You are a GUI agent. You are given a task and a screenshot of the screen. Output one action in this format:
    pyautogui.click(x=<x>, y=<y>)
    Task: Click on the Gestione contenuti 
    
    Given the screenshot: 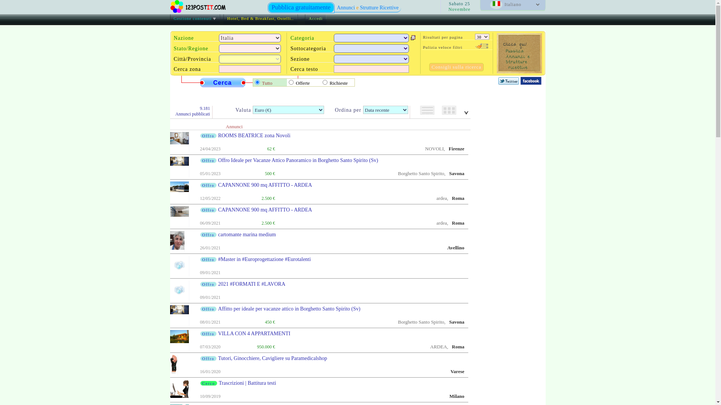 What is the action you would take?
    pyautogui.click(x=195, y=19)
    